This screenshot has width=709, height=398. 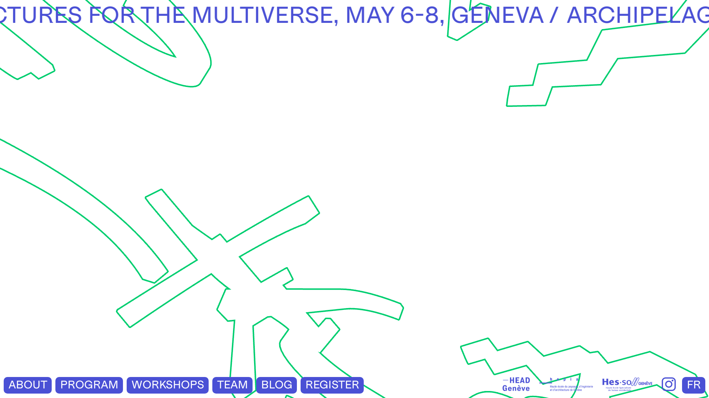 I want to click on PROGRAM, so click(x=89, y=385).